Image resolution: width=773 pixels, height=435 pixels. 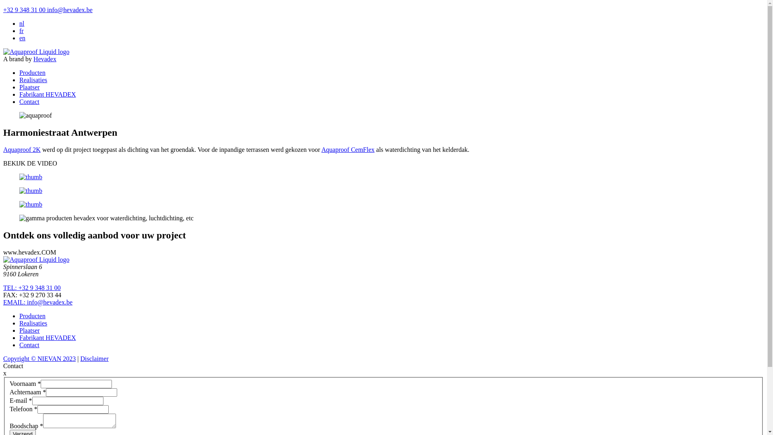 I want to click on nl, so click(x=22, y=23).